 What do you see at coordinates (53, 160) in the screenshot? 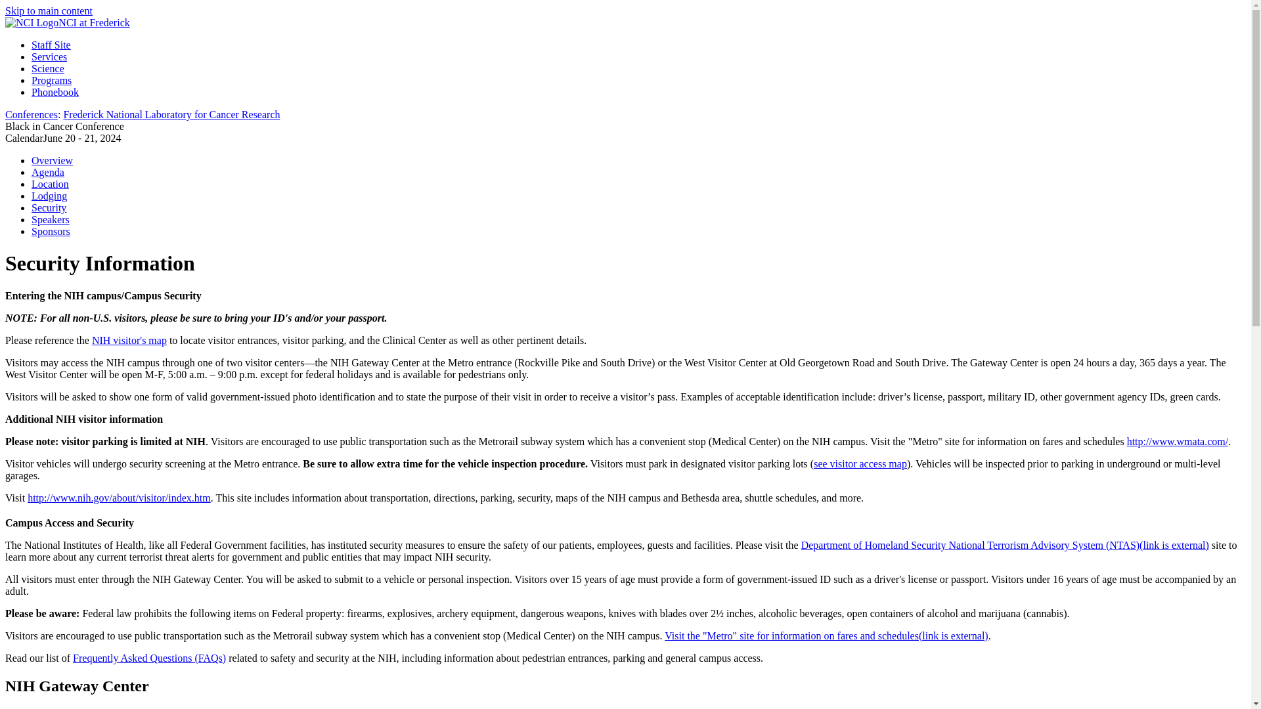
I see `Overview` at bounding box center [53, 160].